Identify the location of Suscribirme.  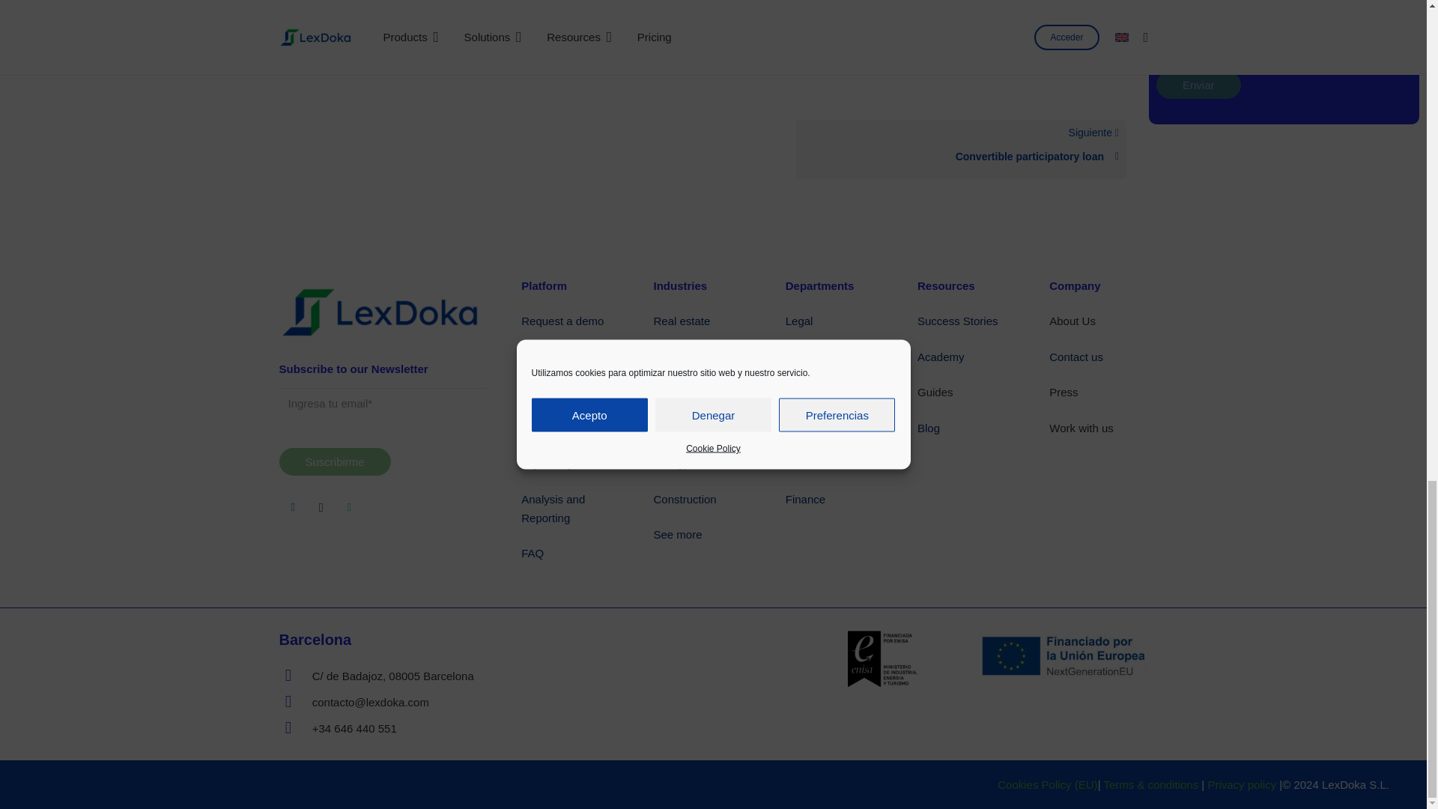
(334, 461).